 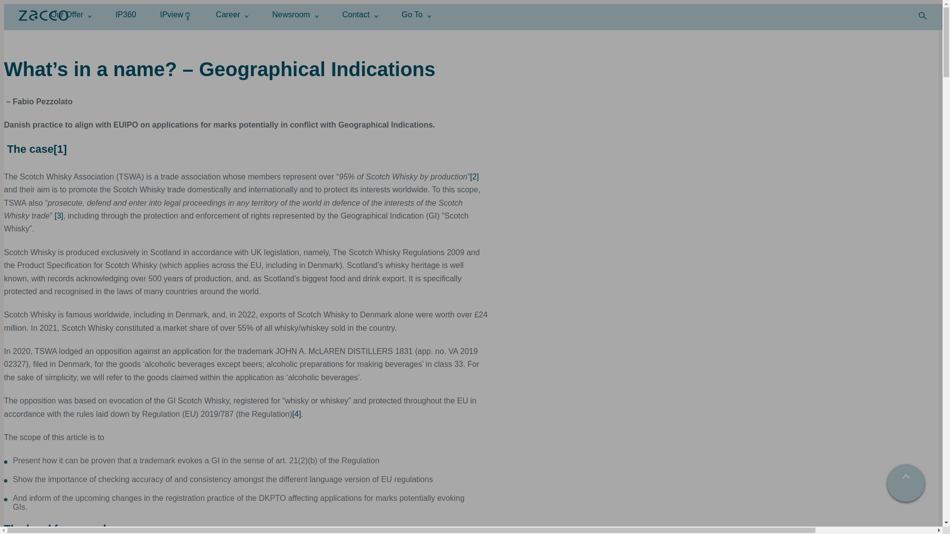 What do you see at coordinates (295, 14) in the screenshot?
I see `Newsroom` at bounding box center [295, 14].